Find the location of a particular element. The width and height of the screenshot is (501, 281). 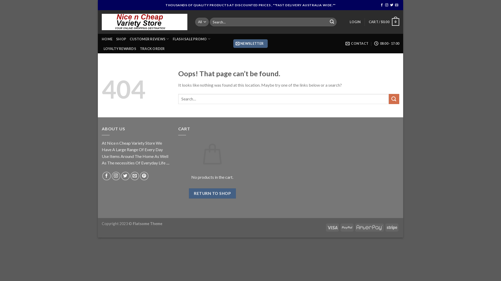

Follow on Instagram is located at coordinates (116, 176).